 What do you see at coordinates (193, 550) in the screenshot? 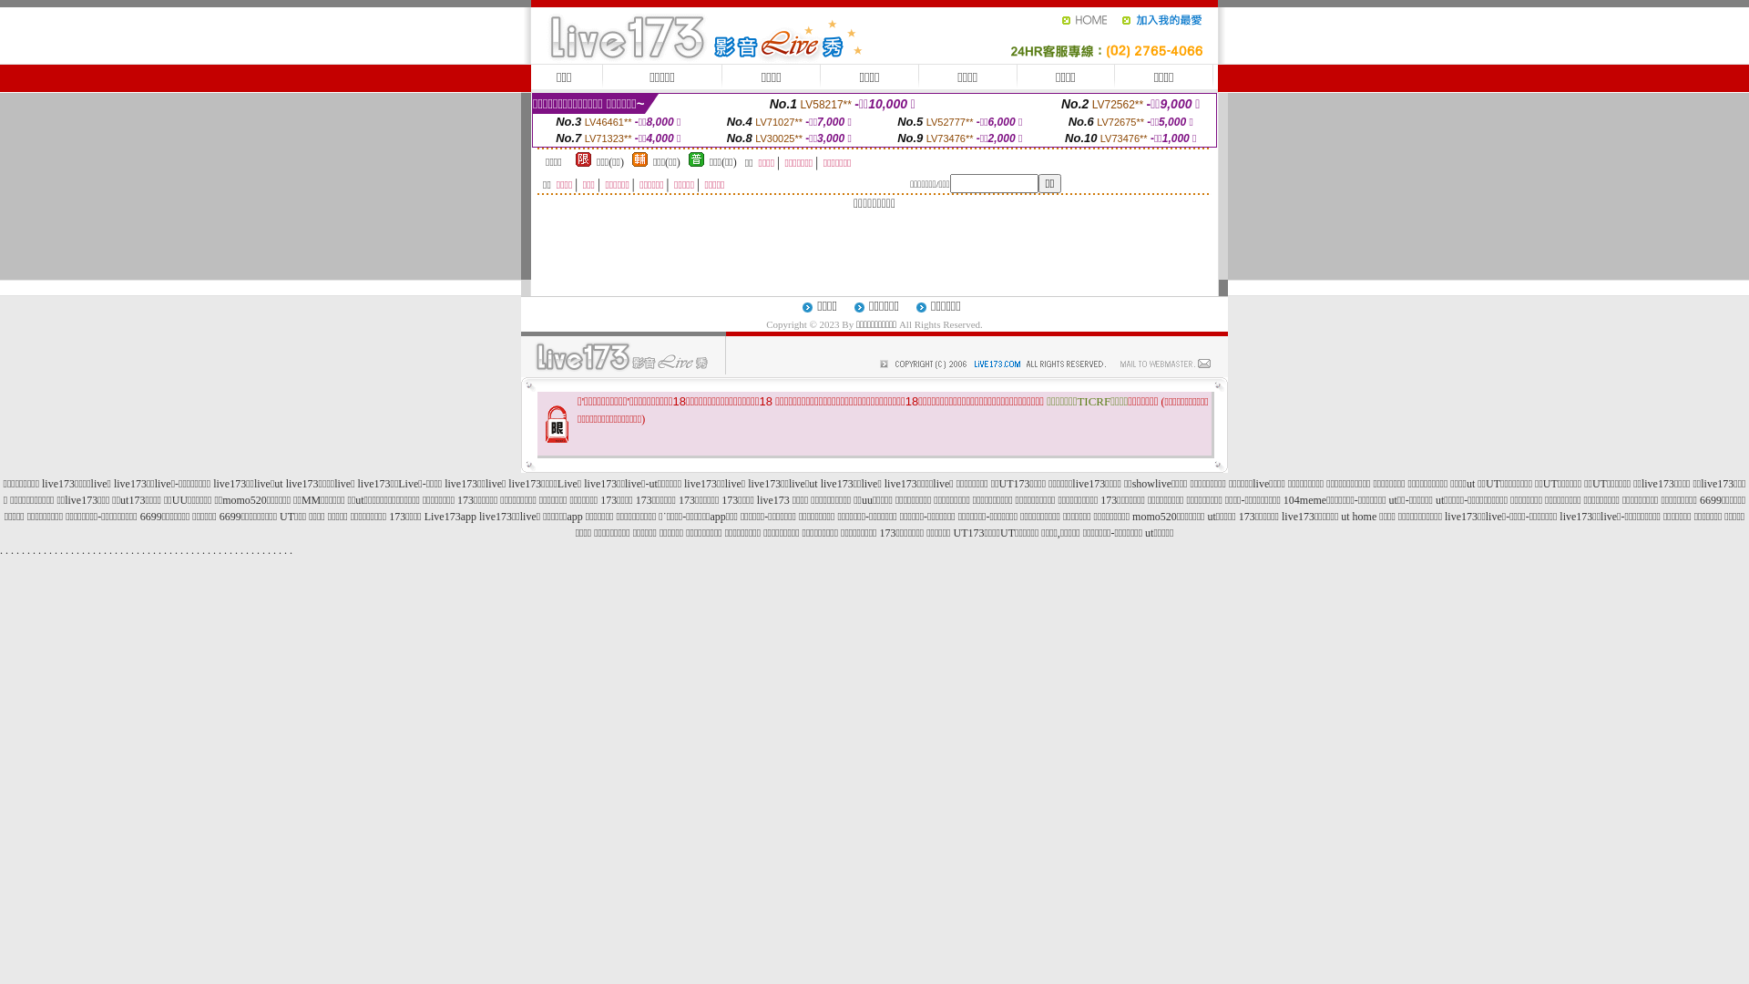
I see `.` at bounding box center [193, 550].